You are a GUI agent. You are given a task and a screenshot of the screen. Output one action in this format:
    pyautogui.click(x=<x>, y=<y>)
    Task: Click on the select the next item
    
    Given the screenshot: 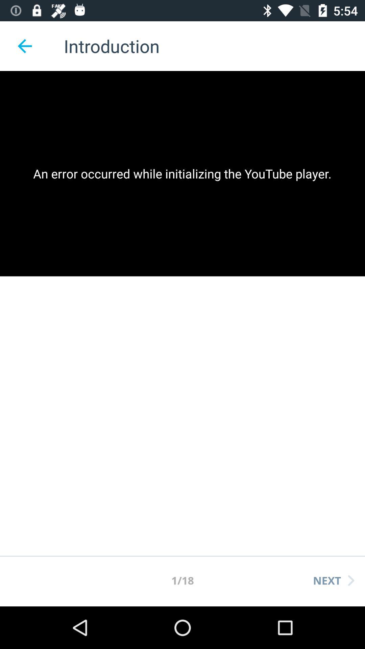 What is the action you would take?
    pyautogui.click(x=334, y=580)
    